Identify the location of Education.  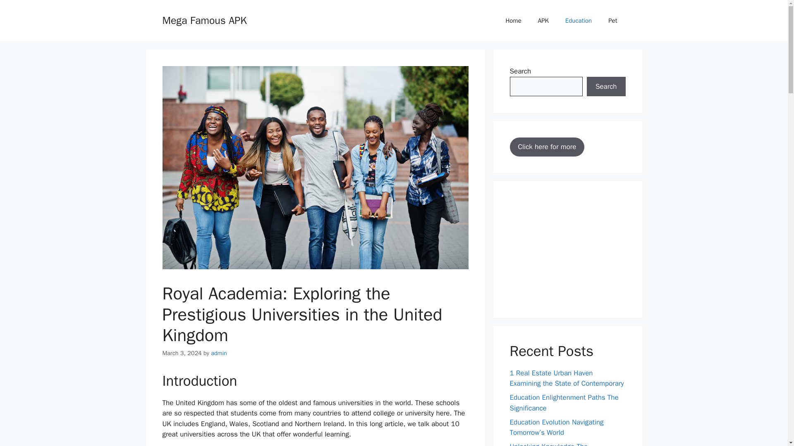
(579, 21).